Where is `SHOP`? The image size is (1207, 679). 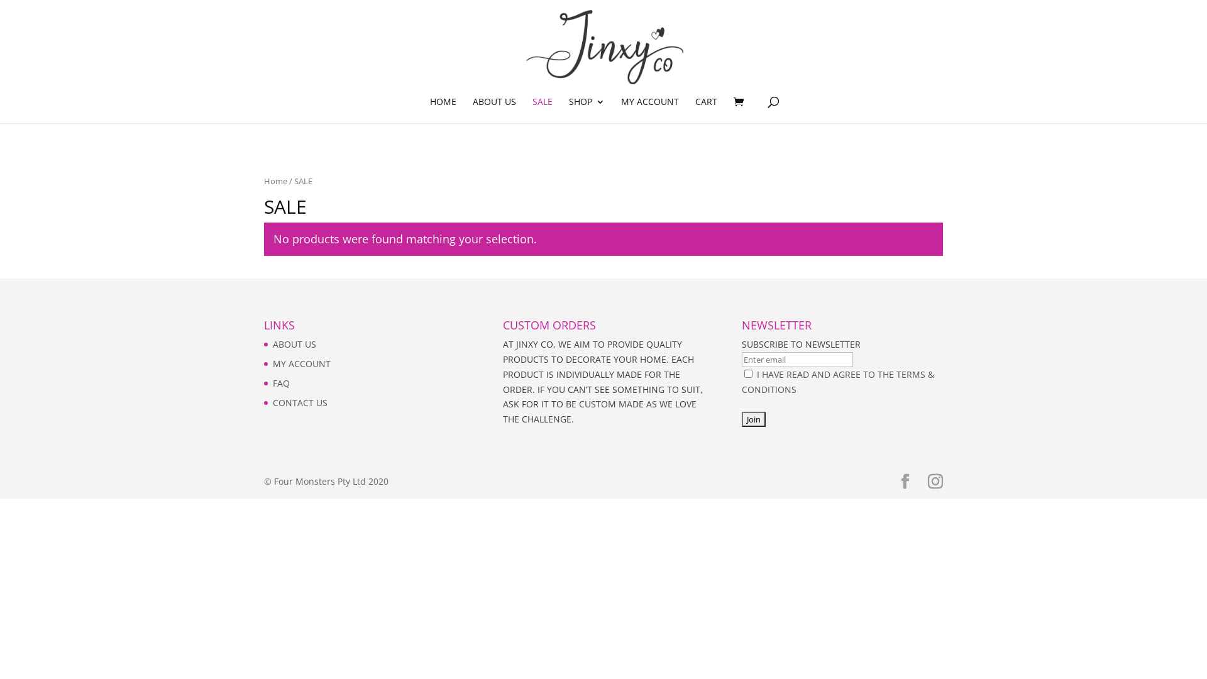 SHOP is located at coordinates (586, 111).